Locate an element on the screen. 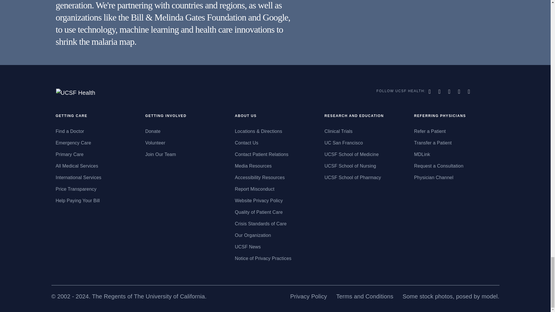 Image resolution: width=555 pixels, height=312 pixels. Volunteer is located at coordinates (185, 143).